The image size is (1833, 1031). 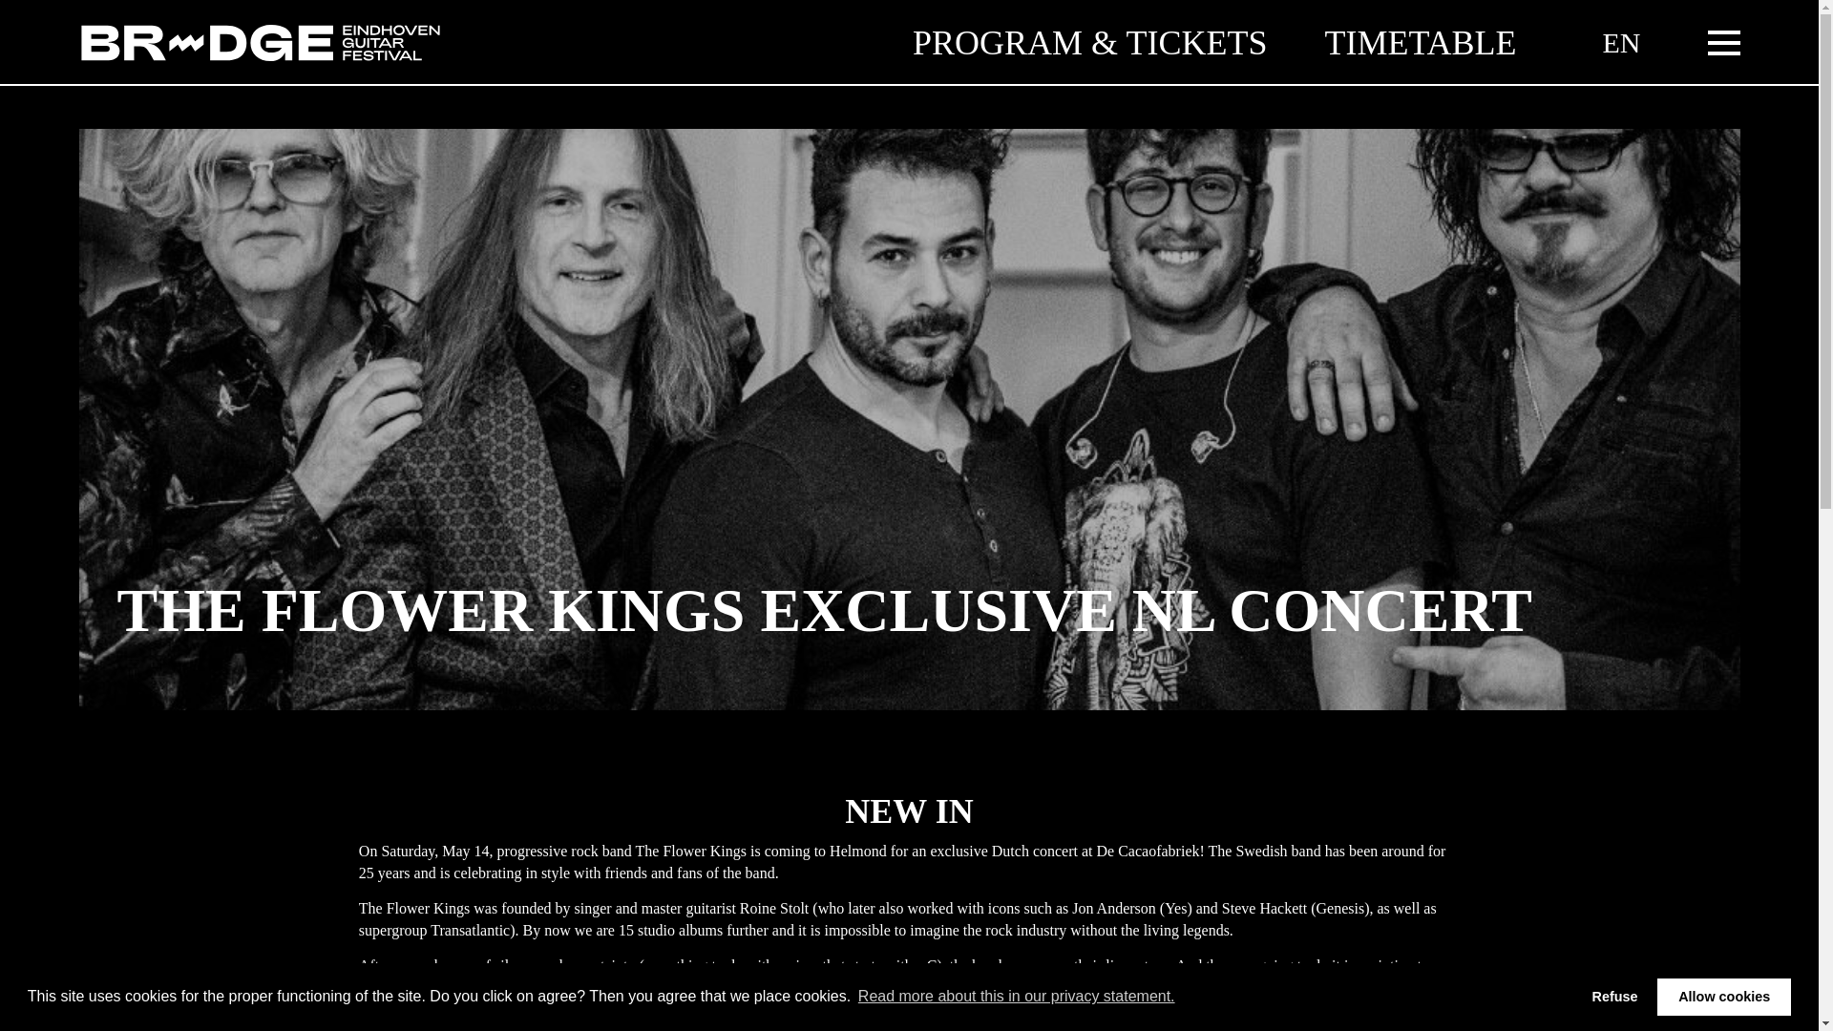 I want to click on TIMETABLE, so click(x=1421, y=42).